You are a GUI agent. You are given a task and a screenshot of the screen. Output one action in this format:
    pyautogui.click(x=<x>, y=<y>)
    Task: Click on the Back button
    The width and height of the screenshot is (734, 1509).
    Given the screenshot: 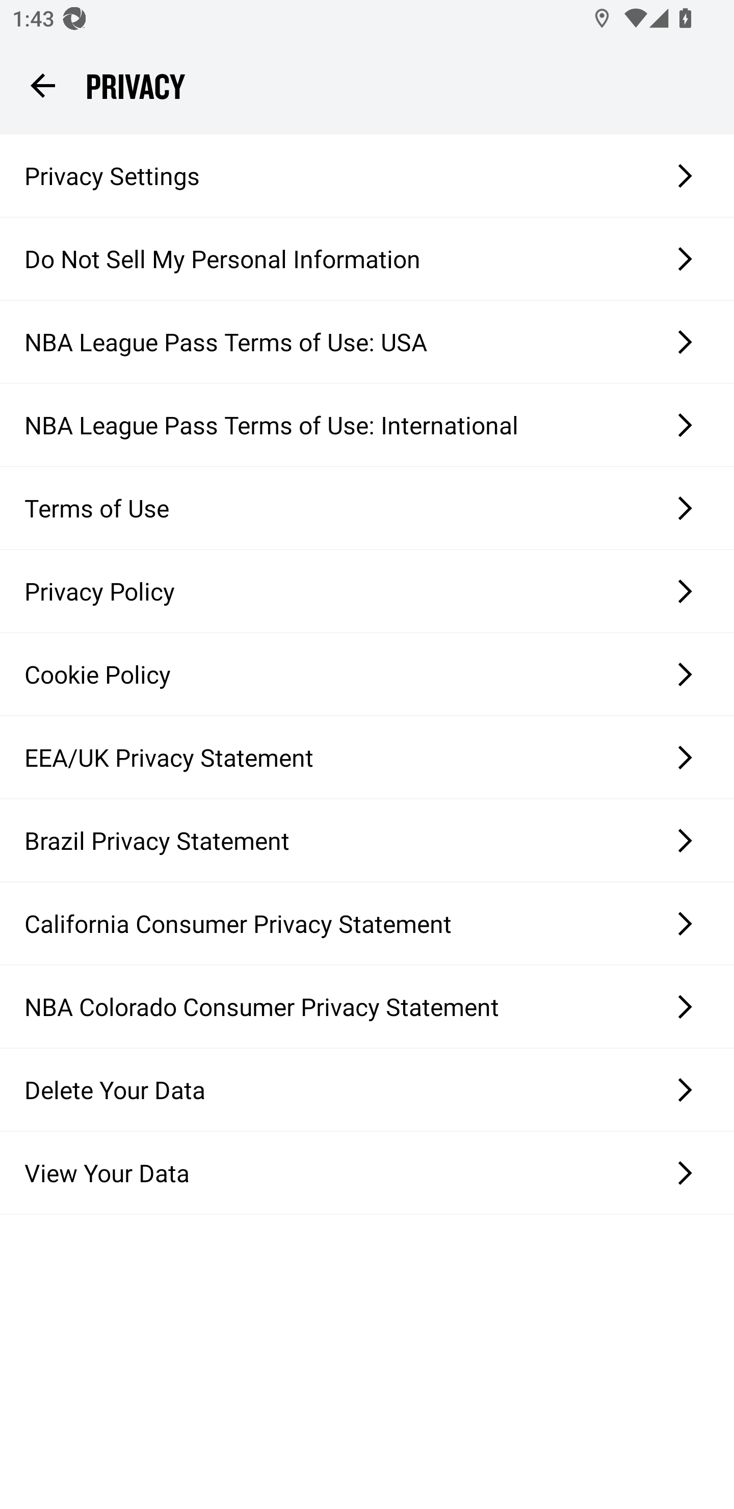 What is the action you would take?
    pyautogui.click(x=42, y=85)
    